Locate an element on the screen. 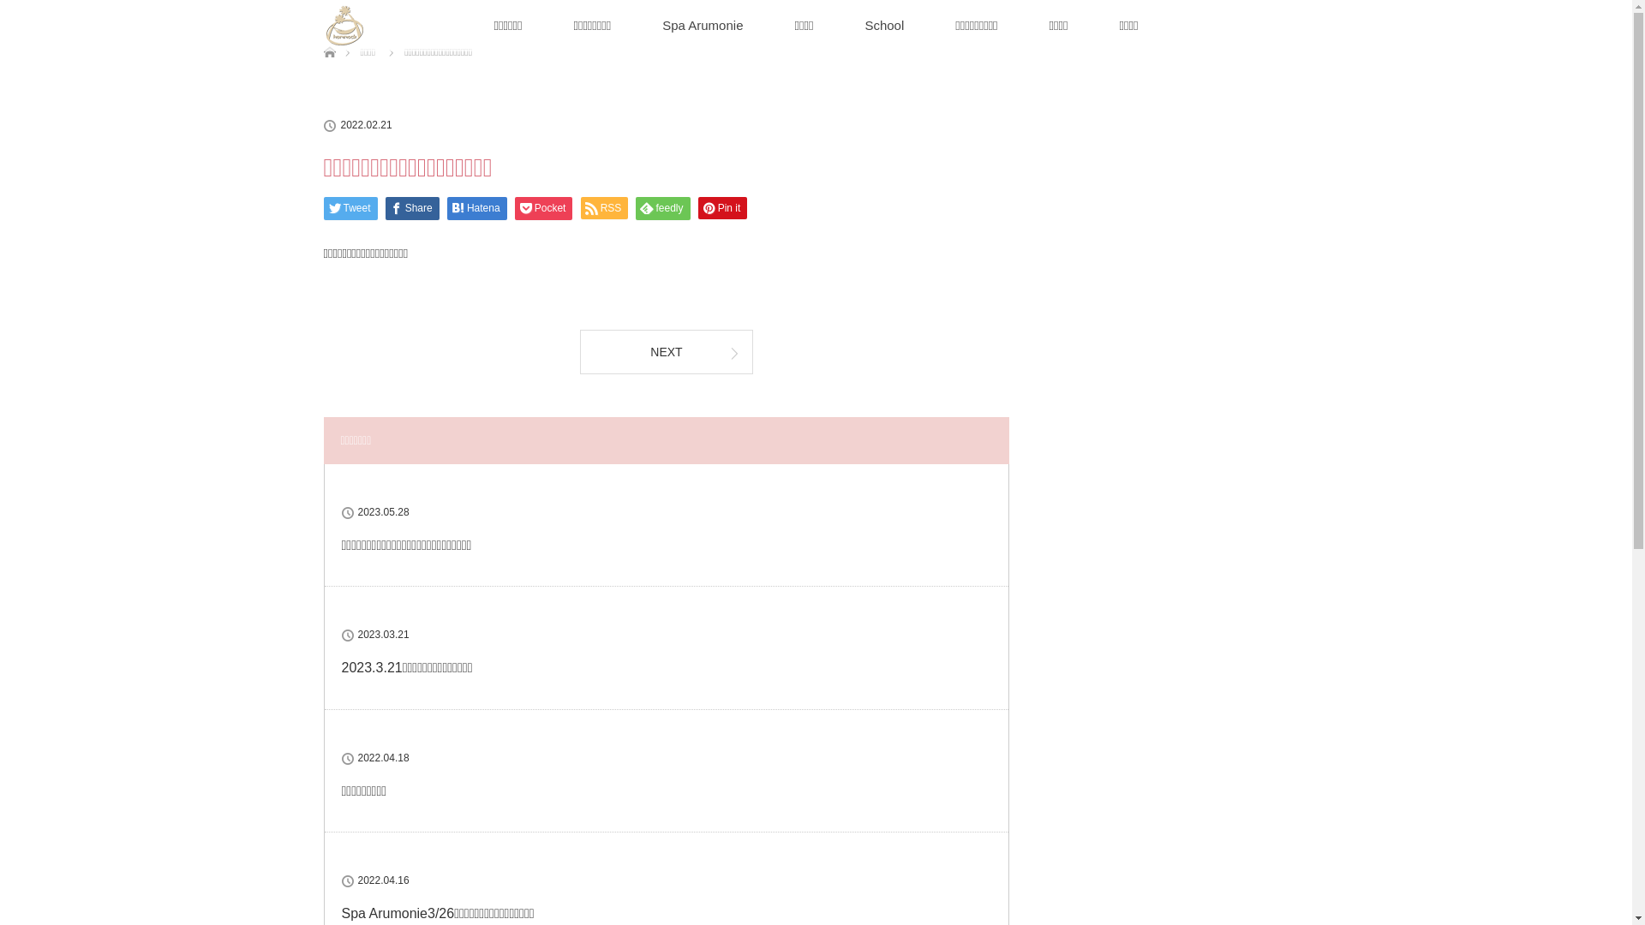  School is located at coordinates (884, 26).